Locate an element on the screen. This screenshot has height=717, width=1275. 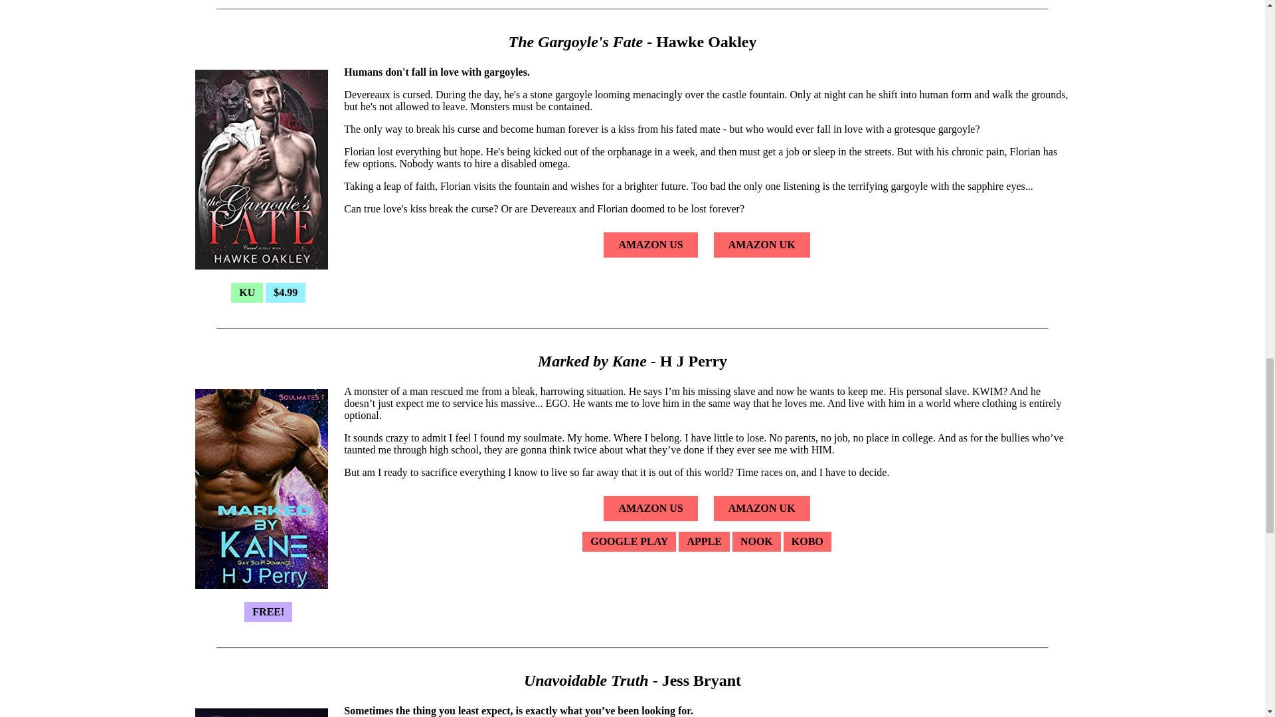
NOOK is located at coordinates (756, 541).